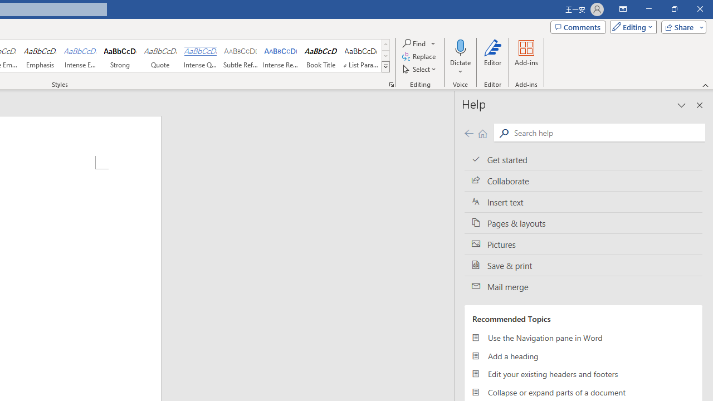 The image size is (713, 401). What do you see at coordinates (120, 56) in the screenshot?
I see `Strong` at bounding box center [120, 56].